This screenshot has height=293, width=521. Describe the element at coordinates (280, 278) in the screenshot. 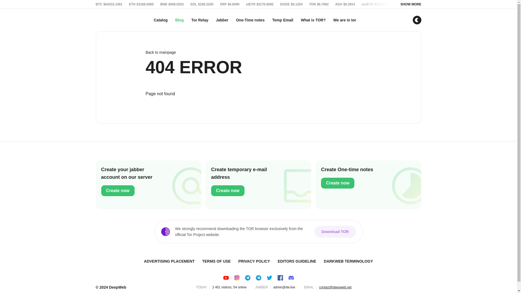

I see `Facebook` at that location.